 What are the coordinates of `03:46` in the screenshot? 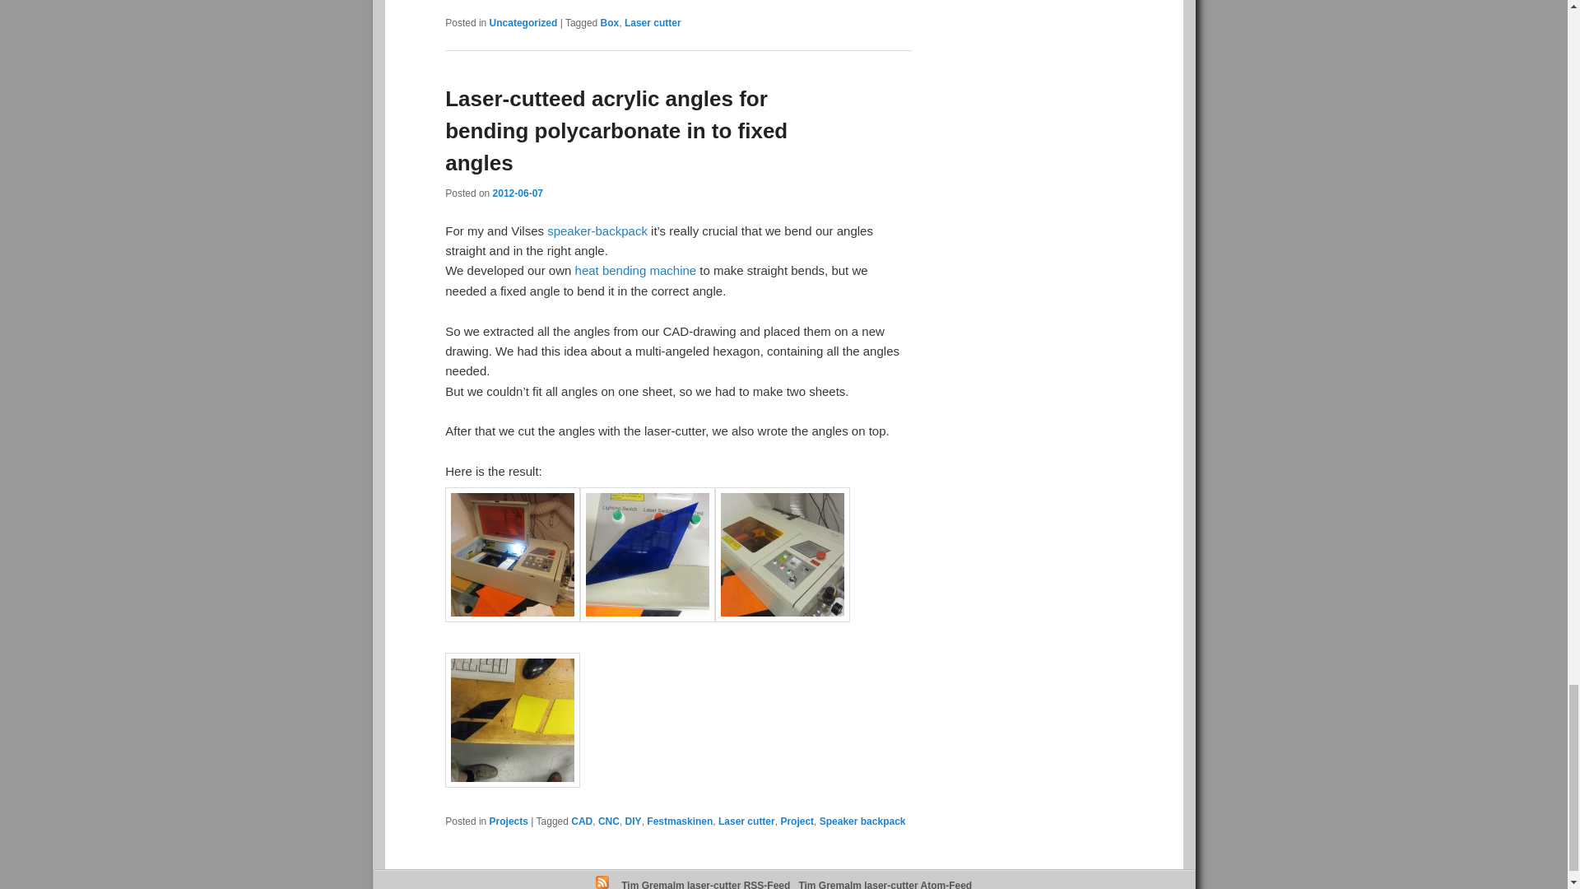 It's located at (518, 193).